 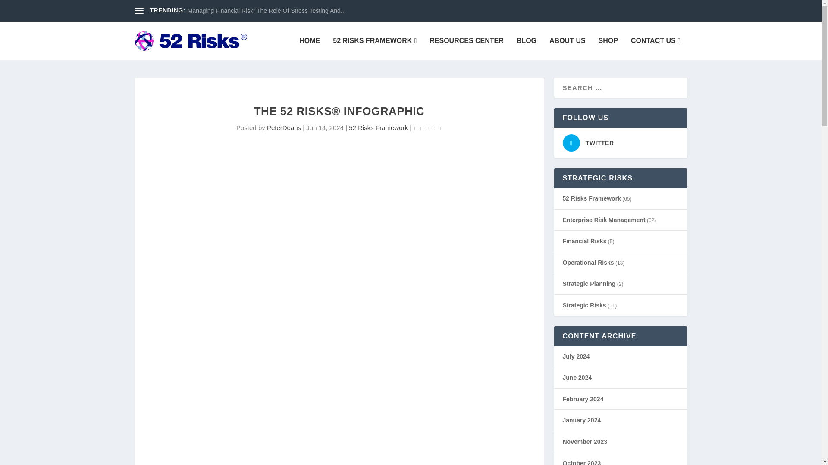 I want to click on Managing Financial Risk: The Role Of Stress Testing And..., so click(x=267, y=11).